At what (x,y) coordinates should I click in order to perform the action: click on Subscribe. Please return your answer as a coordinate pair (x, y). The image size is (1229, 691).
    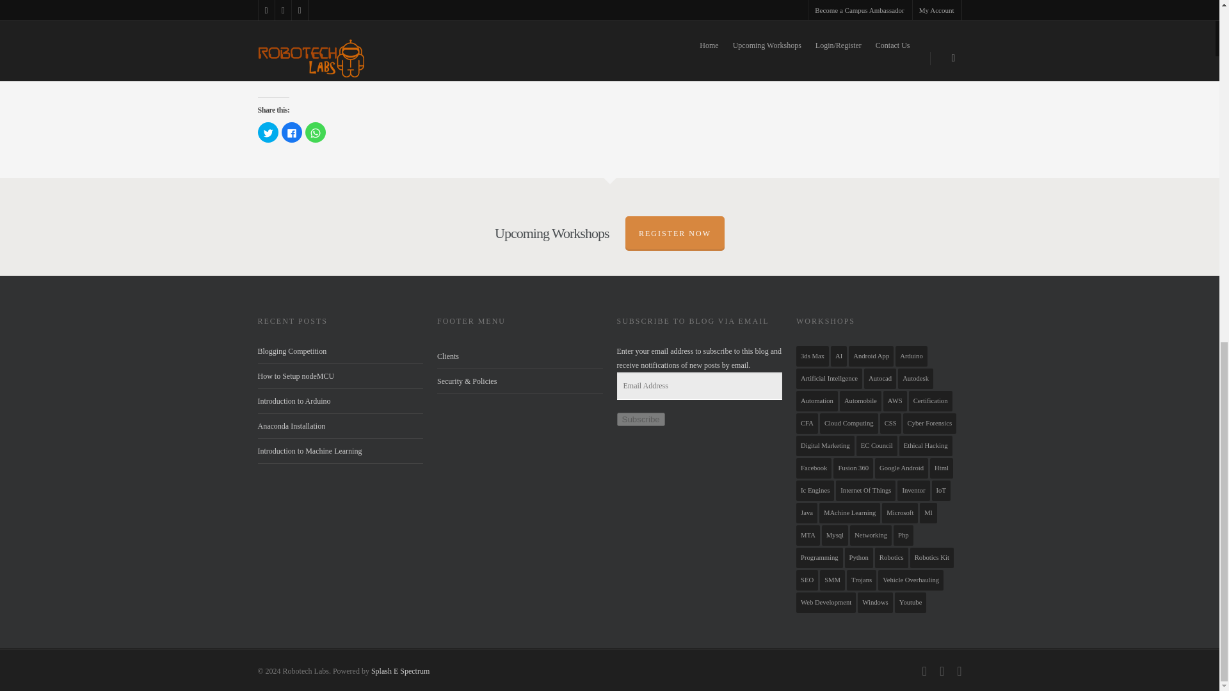
    Looking at the image, I should click on (640, 419).